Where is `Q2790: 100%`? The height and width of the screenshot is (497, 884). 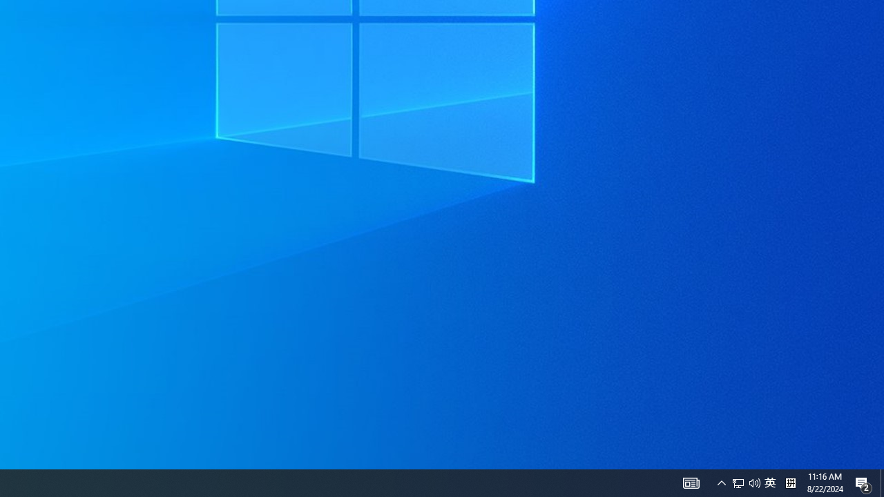
Q2790: 100% is located at coordinates (691, 483).